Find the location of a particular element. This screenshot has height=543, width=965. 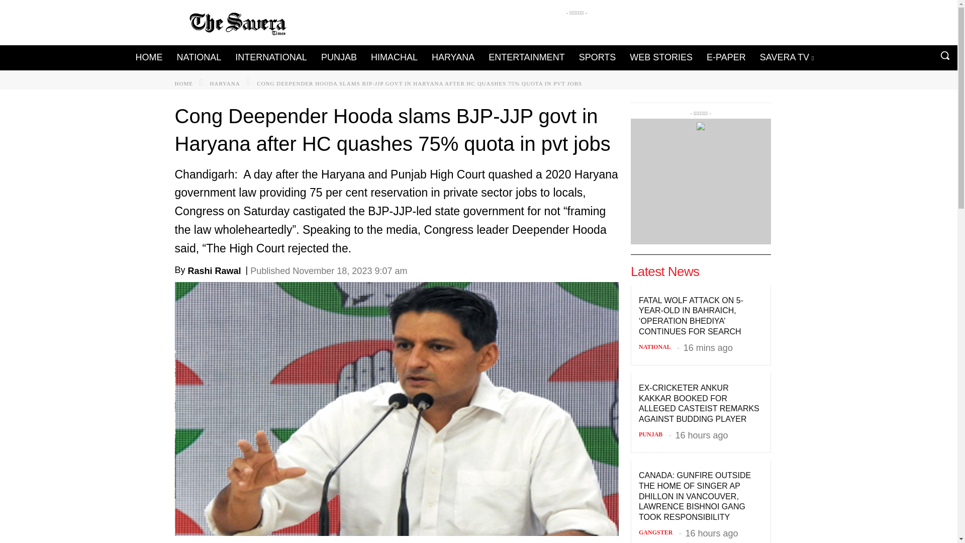

HARYANA is located at coordinates (225, 83).